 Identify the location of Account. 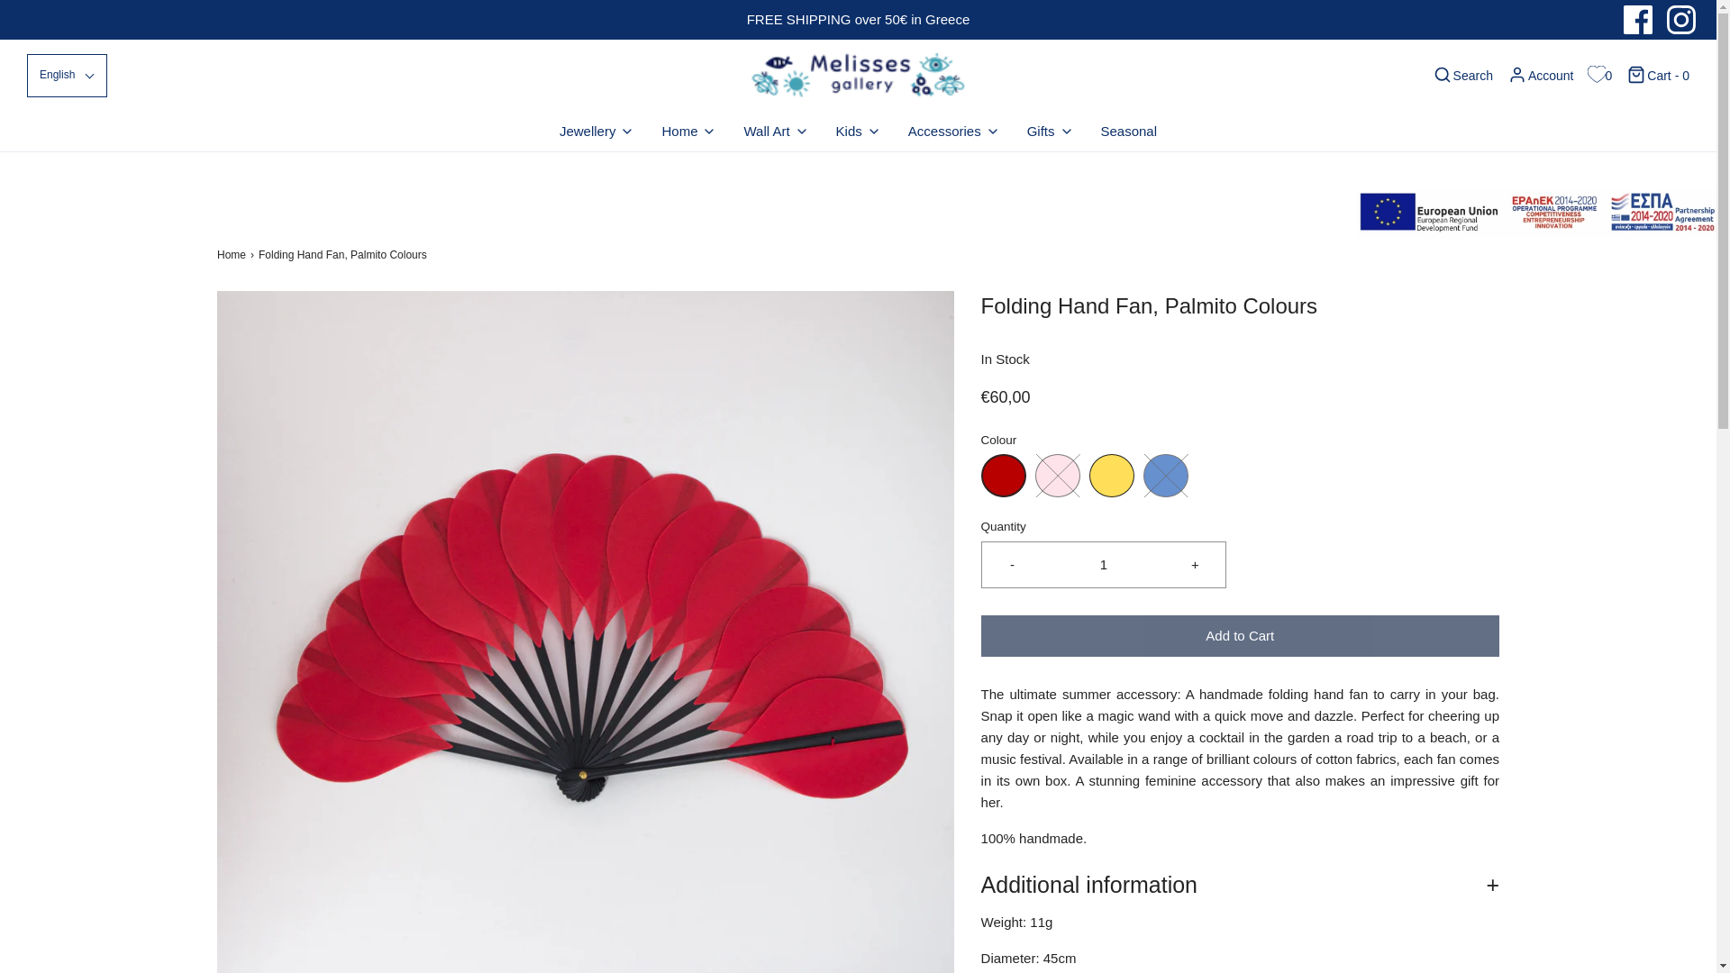
(1541, 76).